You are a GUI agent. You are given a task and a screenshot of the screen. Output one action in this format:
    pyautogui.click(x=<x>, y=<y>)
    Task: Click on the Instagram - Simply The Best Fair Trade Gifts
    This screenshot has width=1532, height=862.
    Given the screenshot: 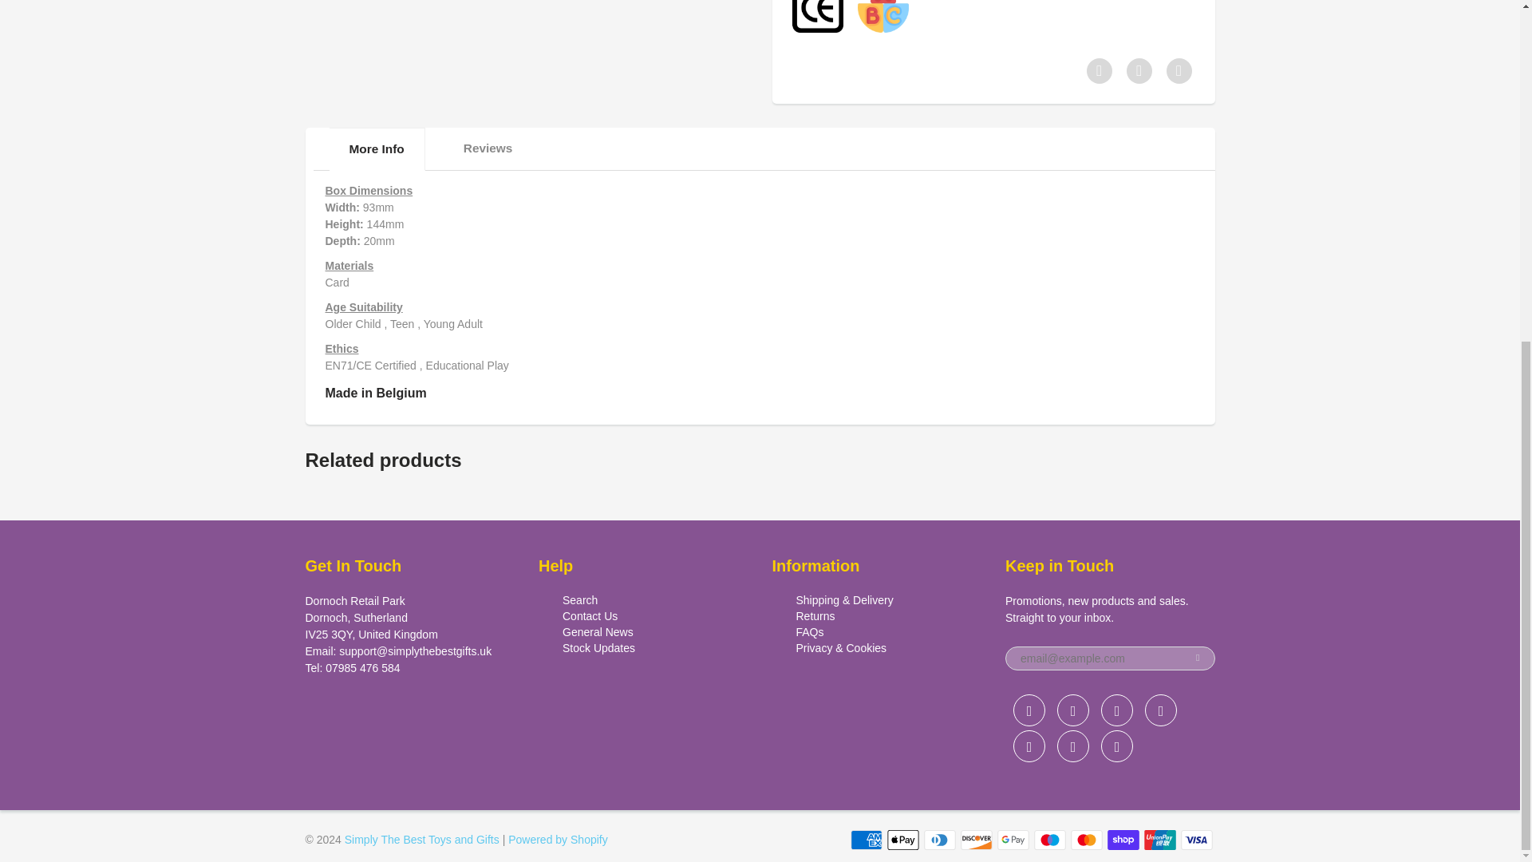 What is the action you would take?
    pyautogui.click(x=1029, y=745)
    